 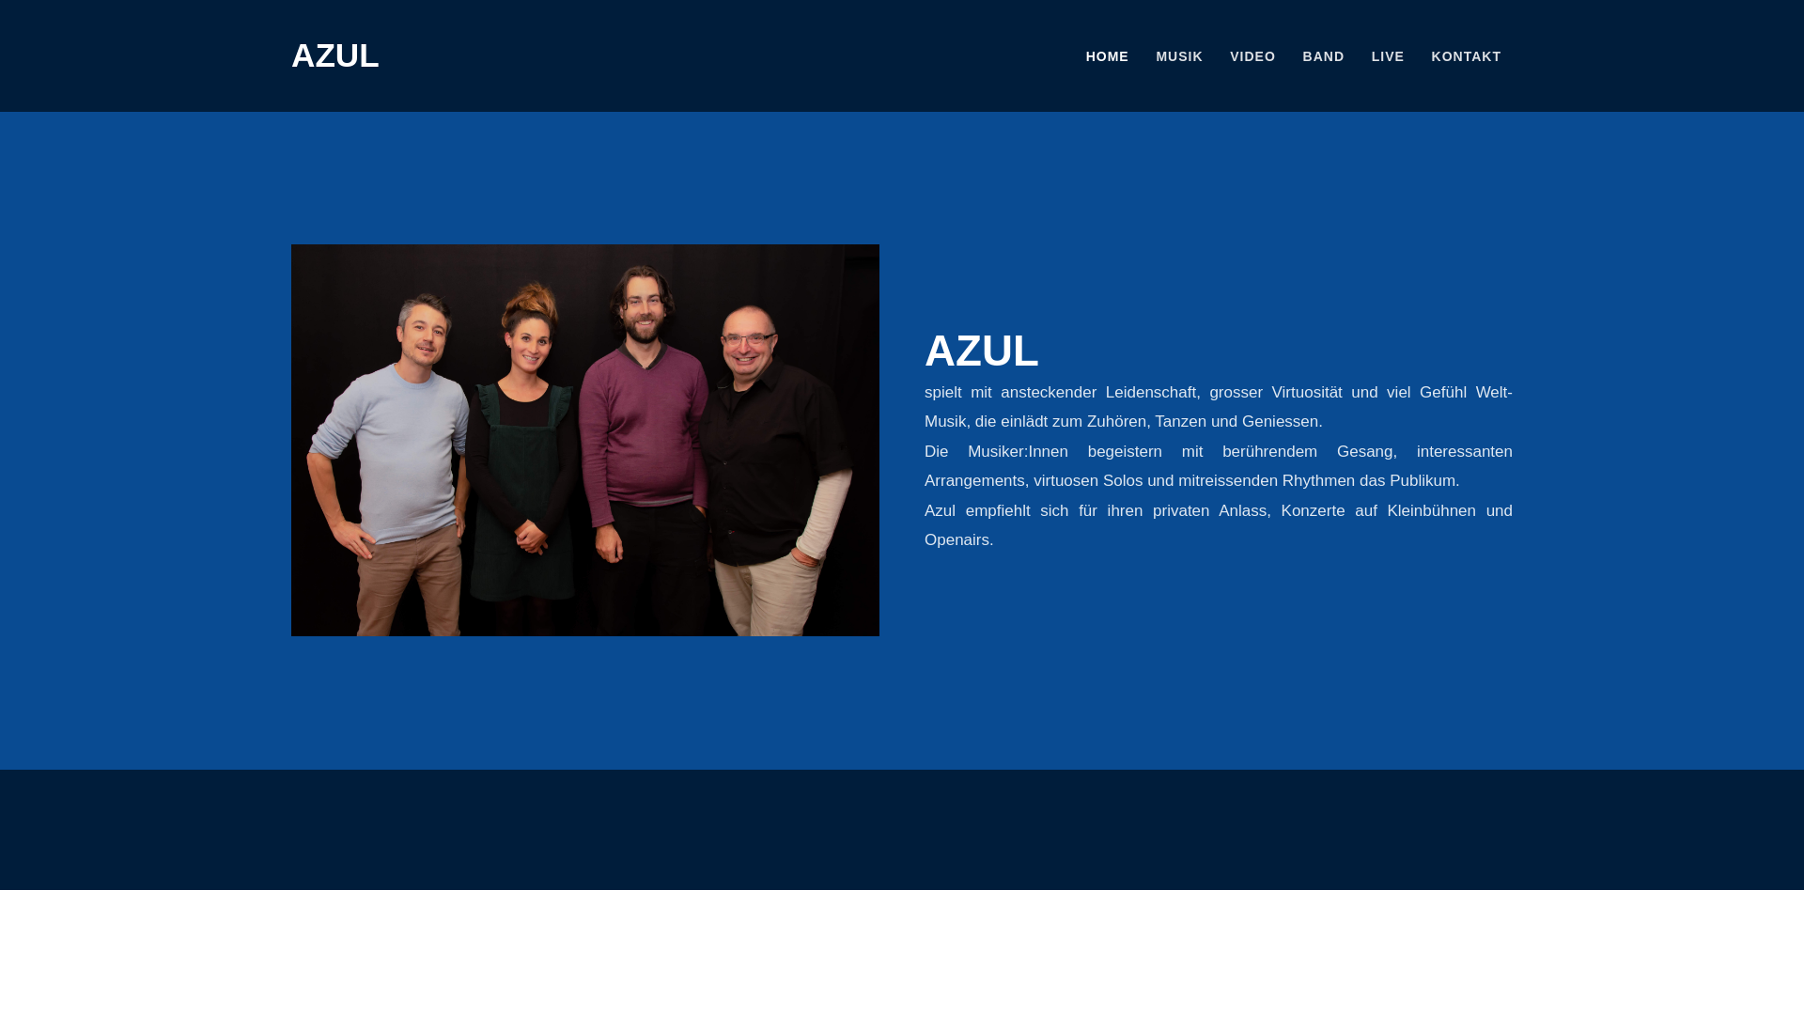 I want to click on AZUL, so click(x=335, y=55).